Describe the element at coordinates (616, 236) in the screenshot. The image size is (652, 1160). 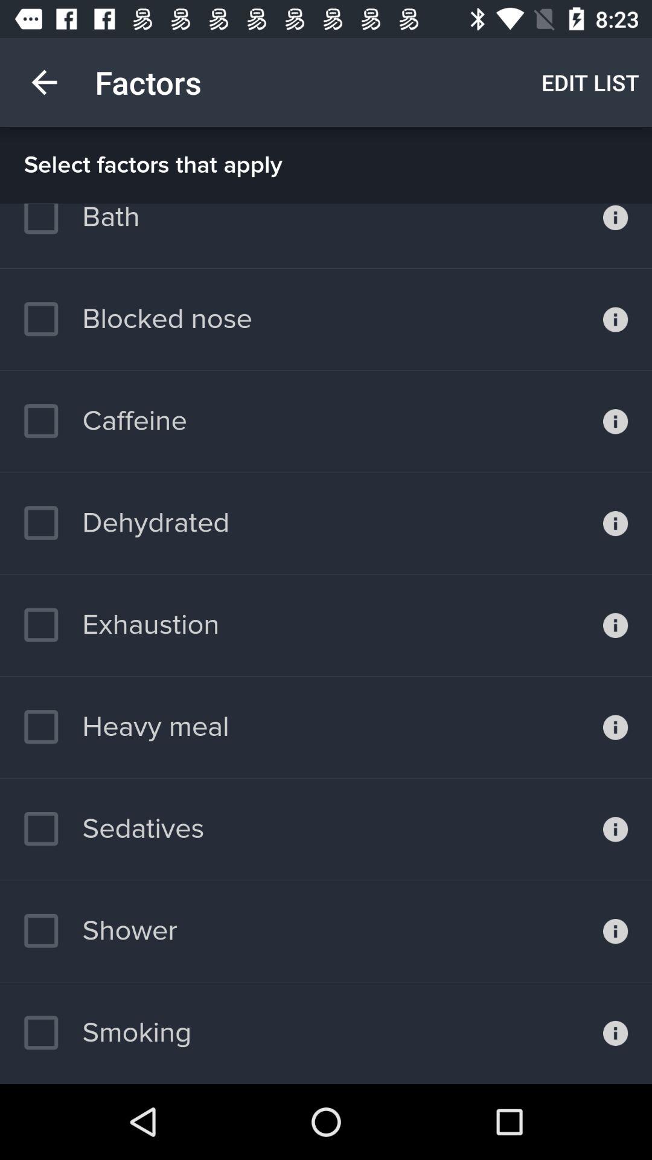
I see `more info` at that location.